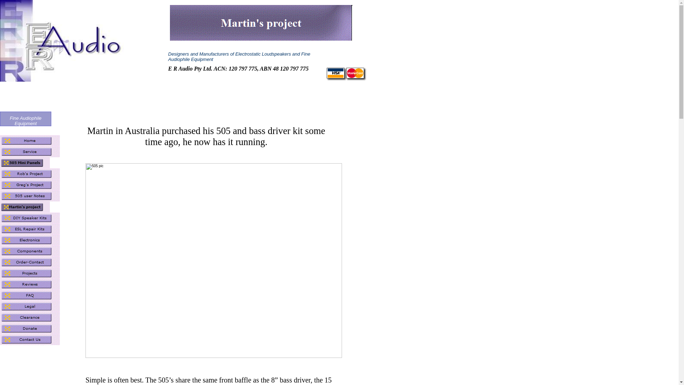 This screenshot has width=684, height=385. What do you see at coordinates (30, 317) in the screenshot?
I see `Clearance` at bounding box center [30, 317].